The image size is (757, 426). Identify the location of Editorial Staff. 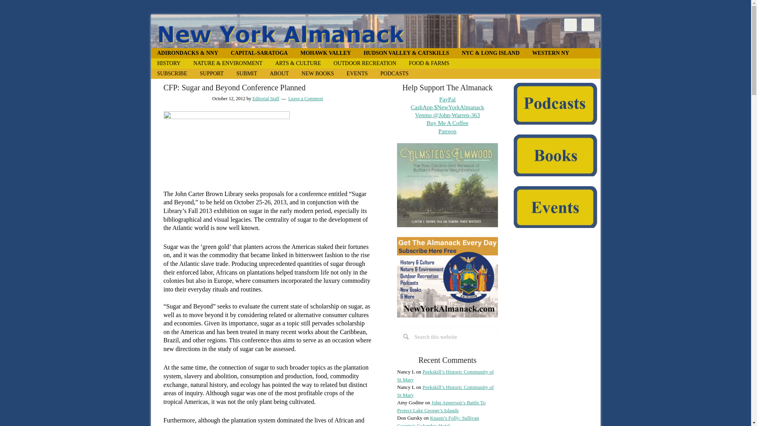
(266, 99).